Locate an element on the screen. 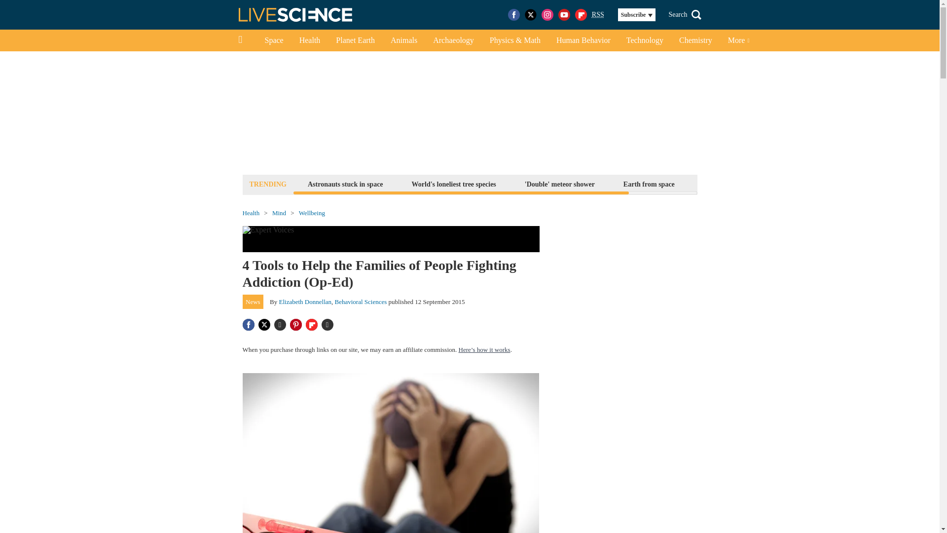 The image size is (947, 533). News is located at coordinates (253, 302).